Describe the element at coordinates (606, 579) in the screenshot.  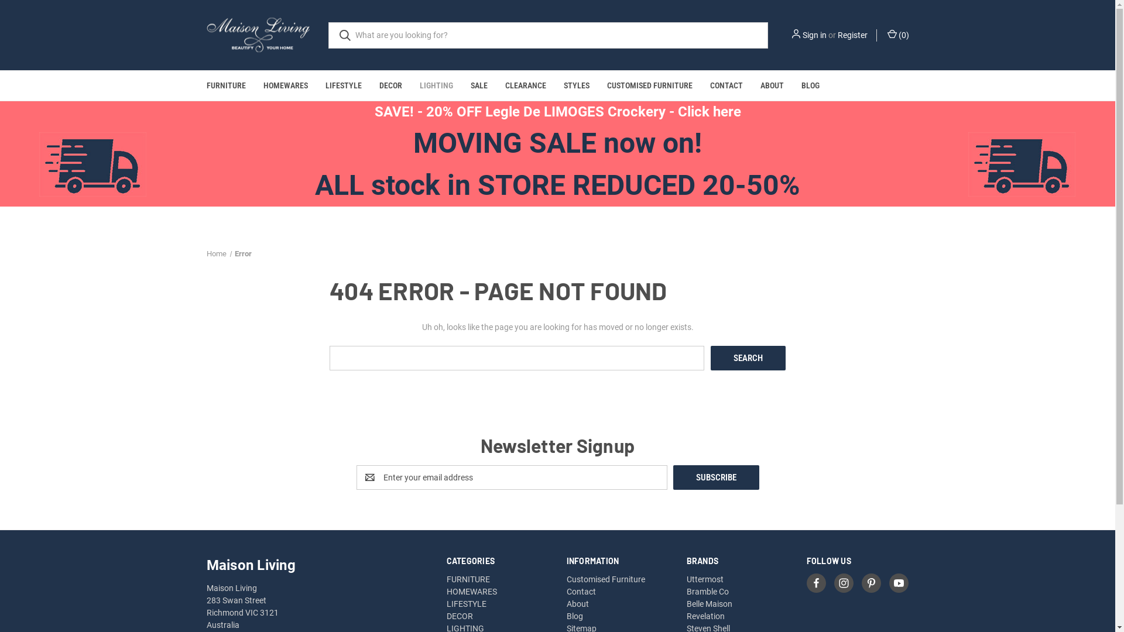
I see `Customised Furniture` at that location.